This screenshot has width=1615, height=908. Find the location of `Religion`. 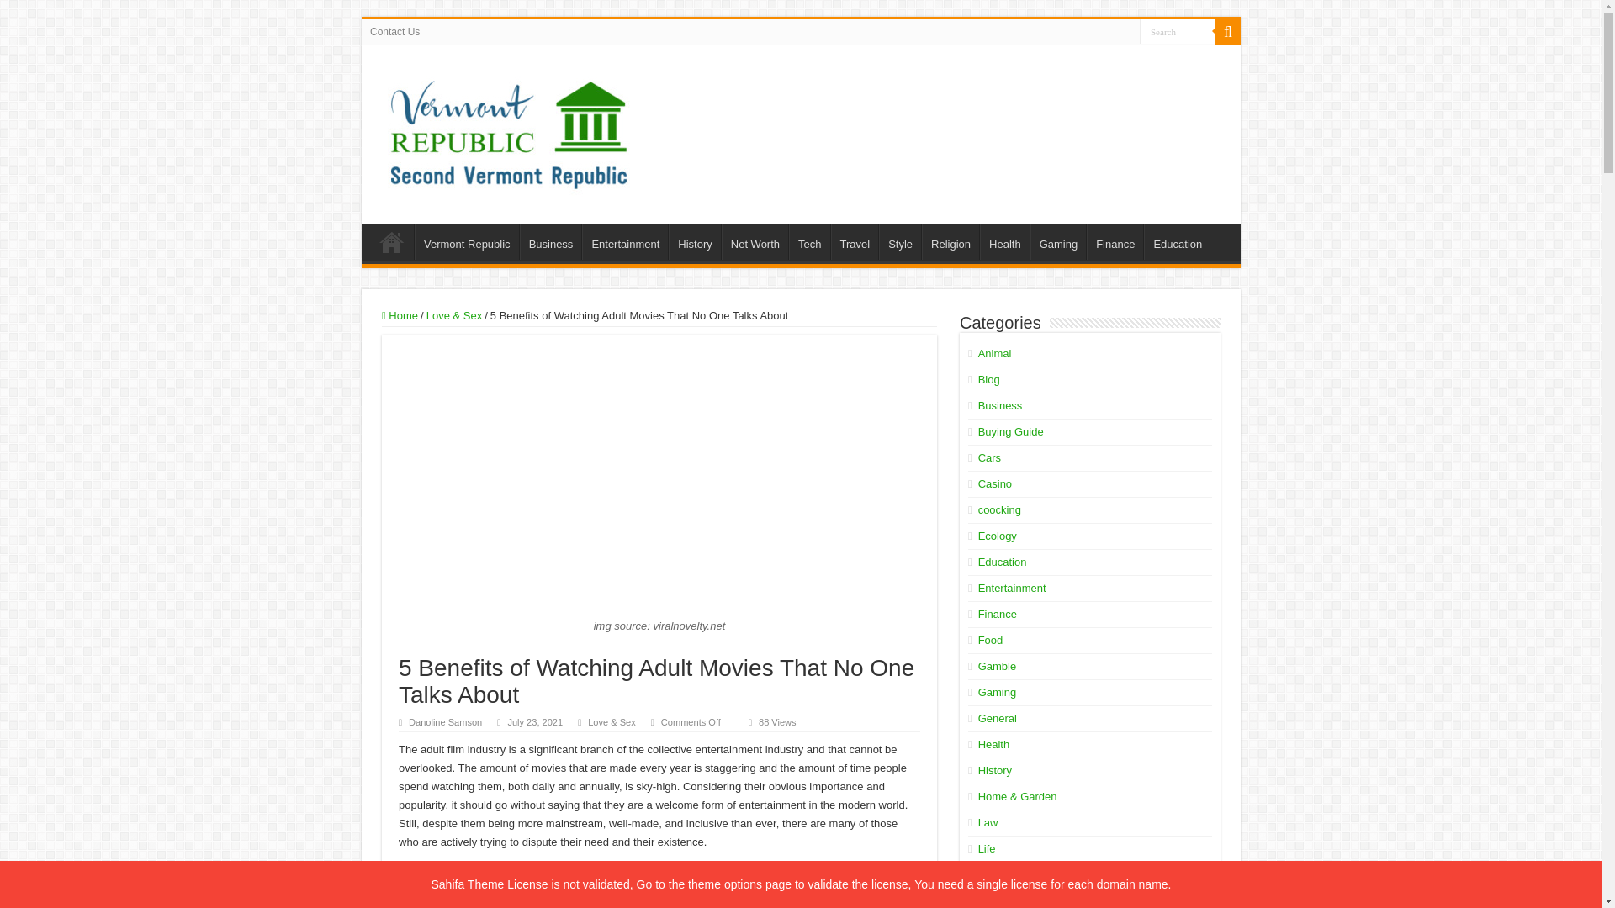

Religion is located at coordinates (950, 241).